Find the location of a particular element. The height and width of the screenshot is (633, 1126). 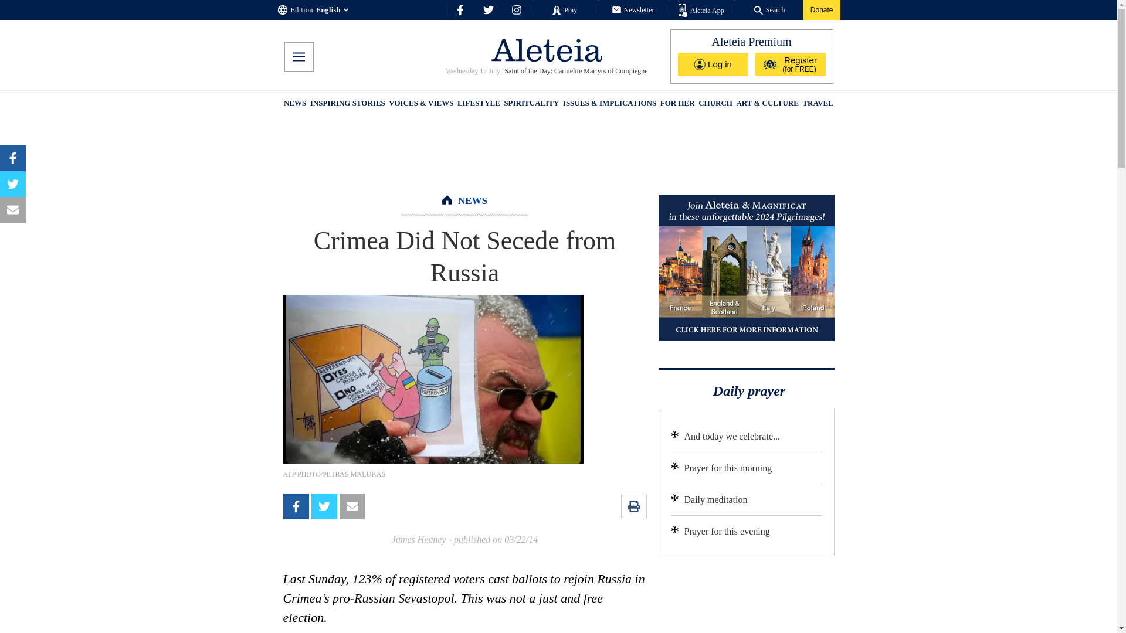

NEWS is located at coordinates (473, 200).